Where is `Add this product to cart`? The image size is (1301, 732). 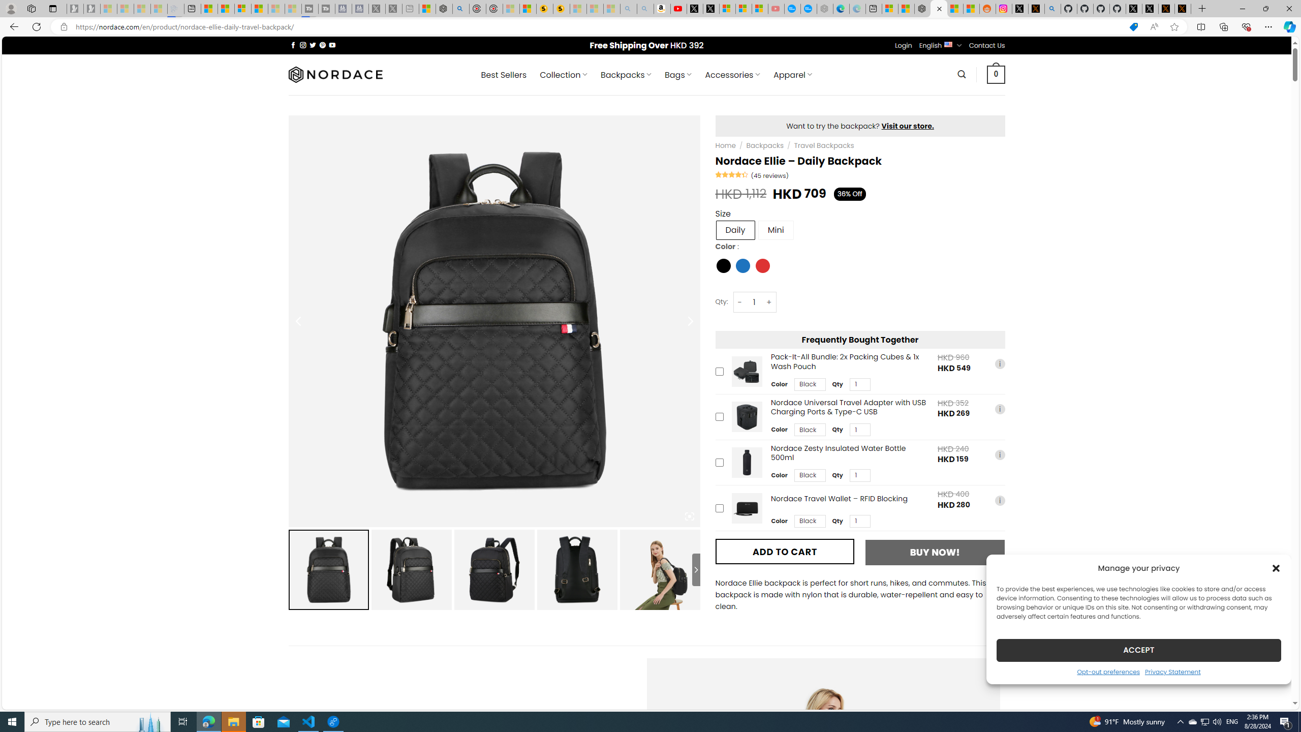 Add this product to cart is located at coordinates (720, 507).